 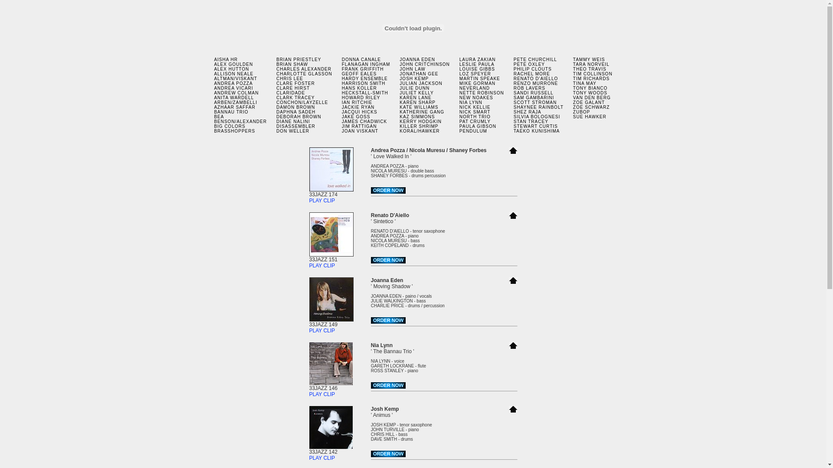 I want to click on CLARE HIRST, so click(x=293, y=88).